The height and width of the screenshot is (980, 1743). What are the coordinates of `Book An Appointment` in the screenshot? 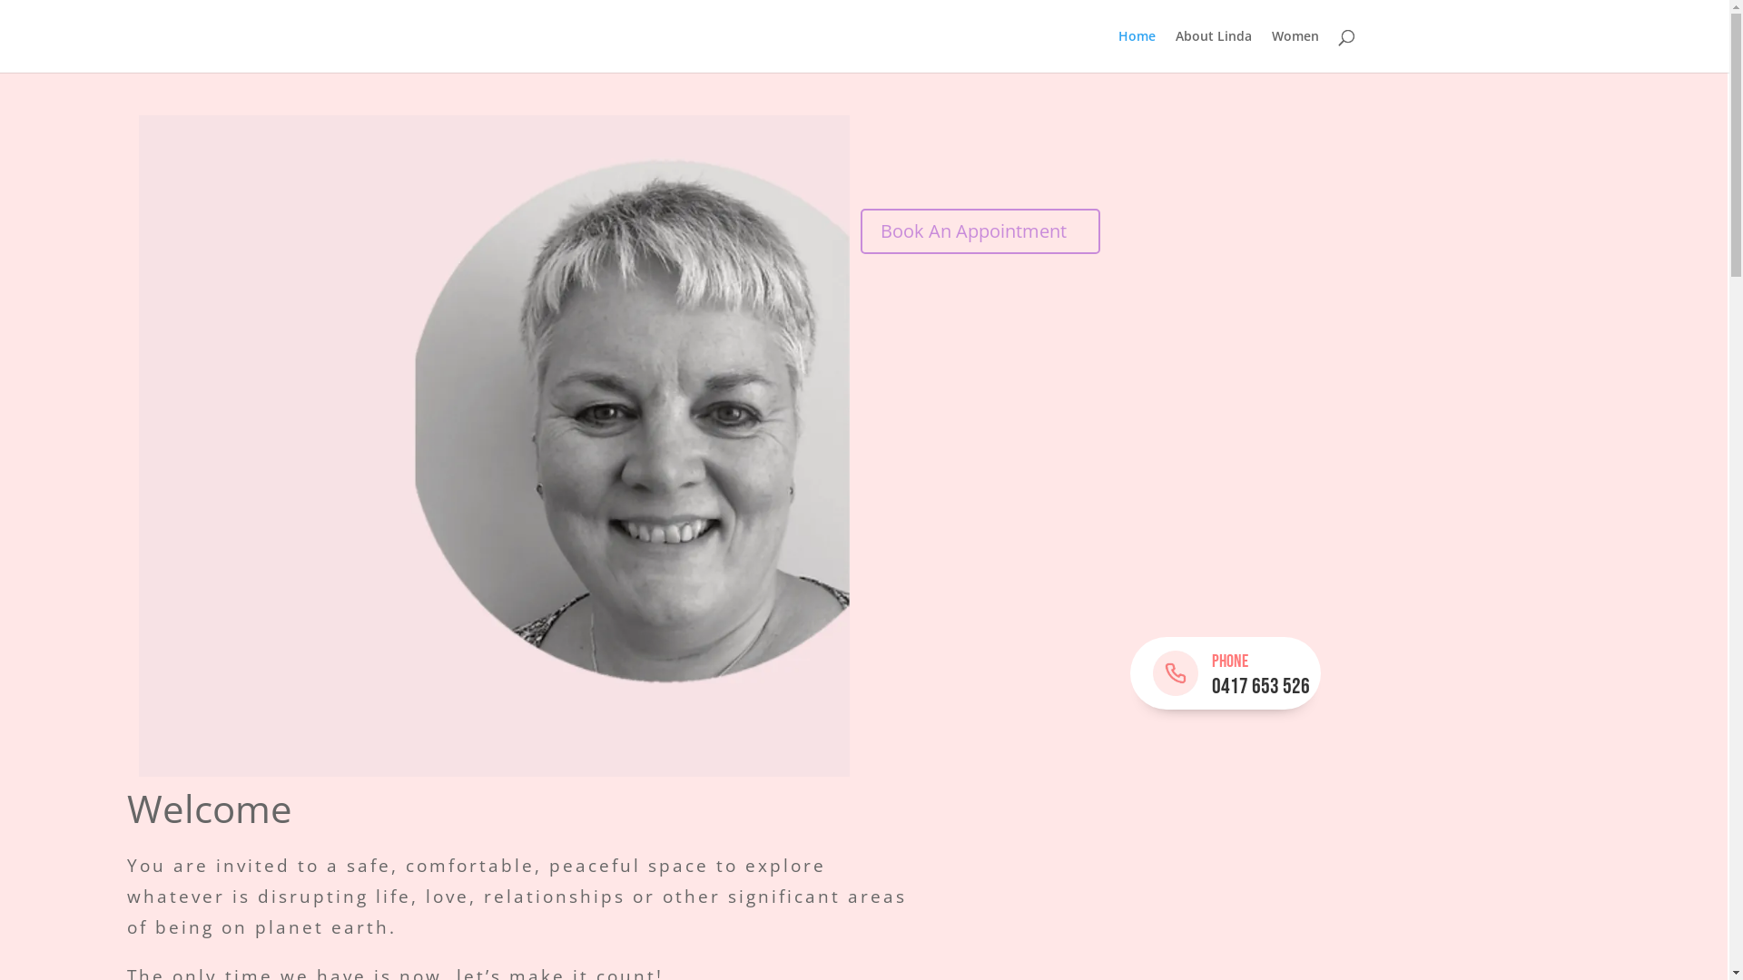 It's located at (980, 231).